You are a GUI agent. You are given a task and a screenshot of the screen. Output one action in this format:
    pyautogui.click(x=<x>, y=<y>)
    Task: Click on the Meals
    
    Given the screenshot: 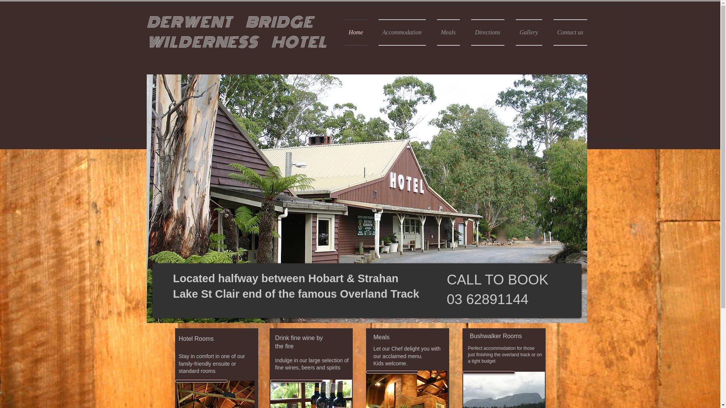 What is the action you would take?
    pyautogui.click(x=448, y=32)
    